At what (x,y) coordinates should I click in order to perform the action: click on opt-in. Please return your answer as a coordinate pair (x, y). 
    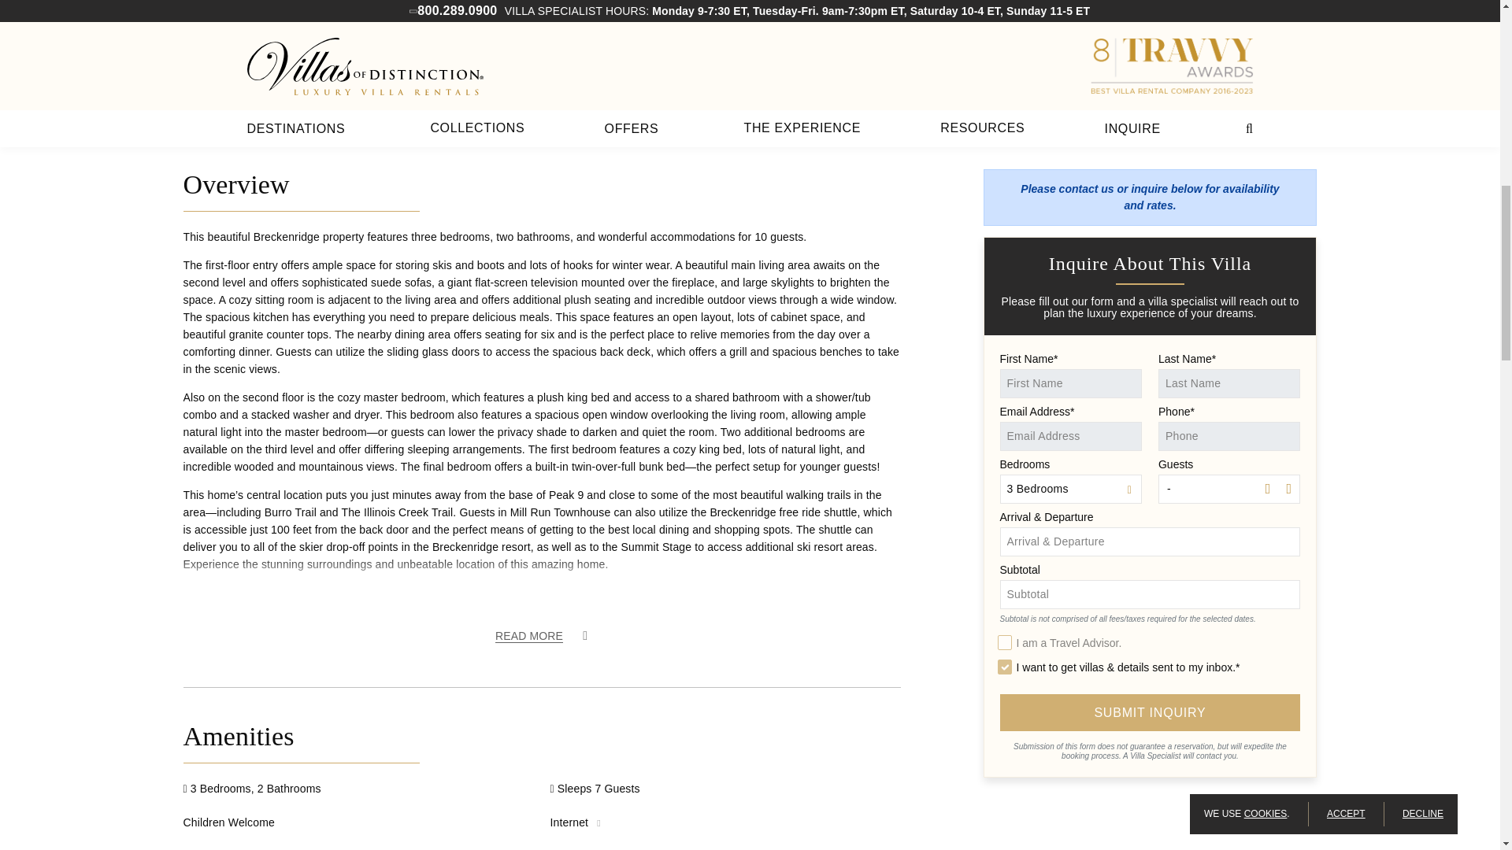
    Looking at the image, I should click on (1003, 667).